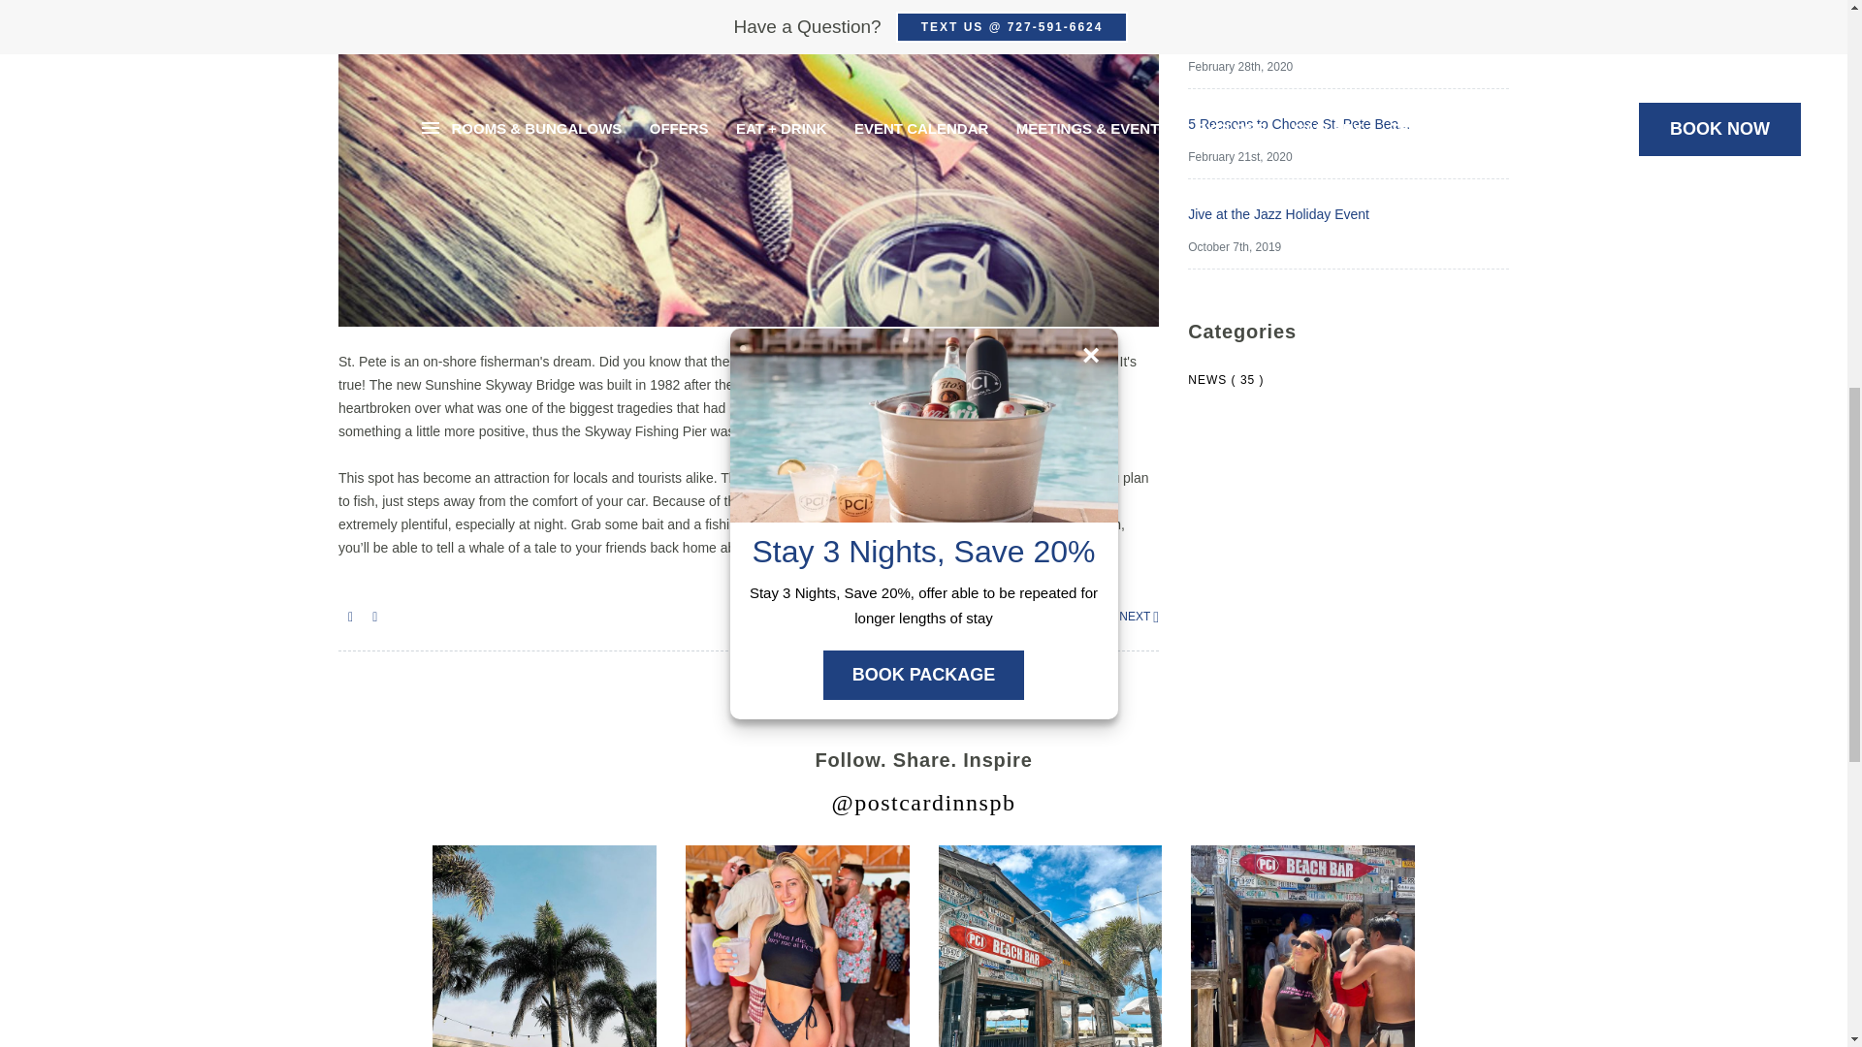  What do you see at coordinates (1129, 616) in the screenshot?
I see `Next blog post` at bounding box center [1129, 616].